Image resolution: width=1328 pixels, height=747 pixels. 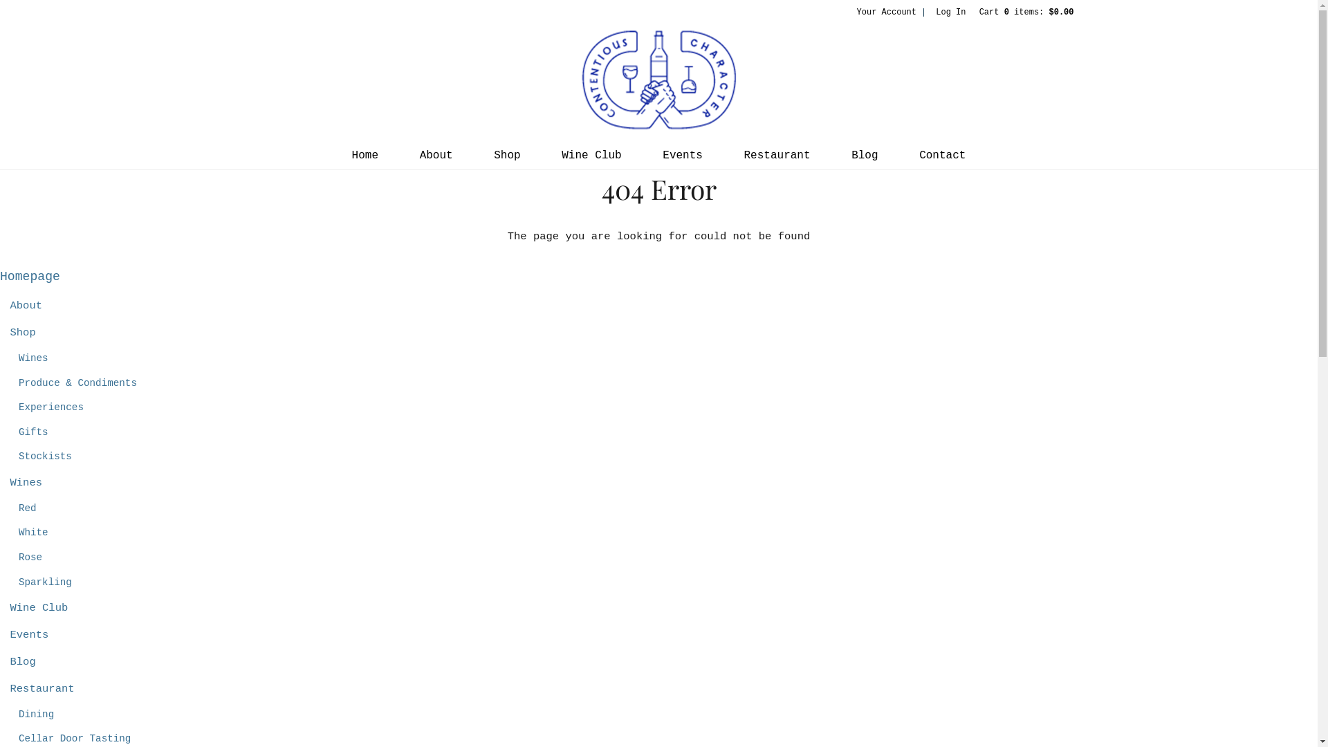 I want to click on White, so click(x=33, y=533).